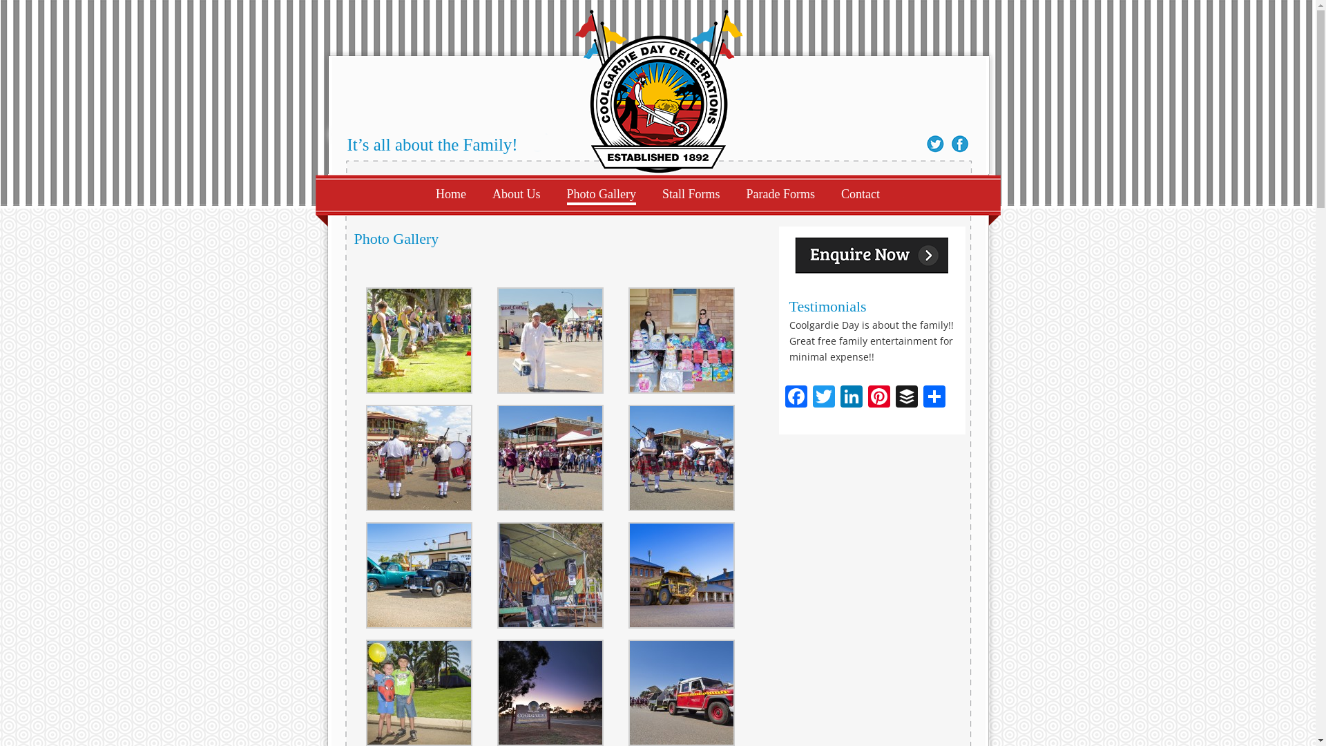 This screenshot has height=746, width=1326. Describe the element at coordinates (517, 194) in the screenshot. I see `About Us` at that location.